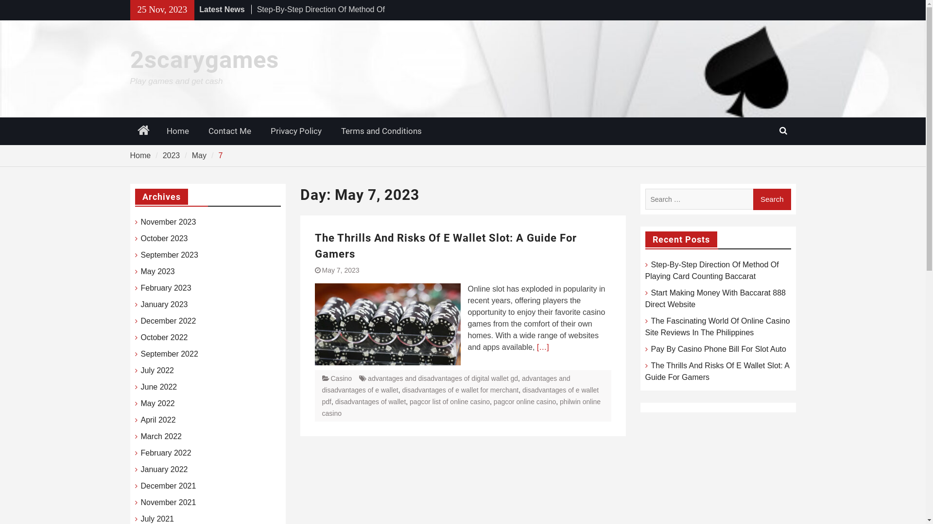 This screenshot has width=933, height=524. What do you see at coordinates (172, 155) in the screenshot?
I see `2023` at bounding box center [172, 155].